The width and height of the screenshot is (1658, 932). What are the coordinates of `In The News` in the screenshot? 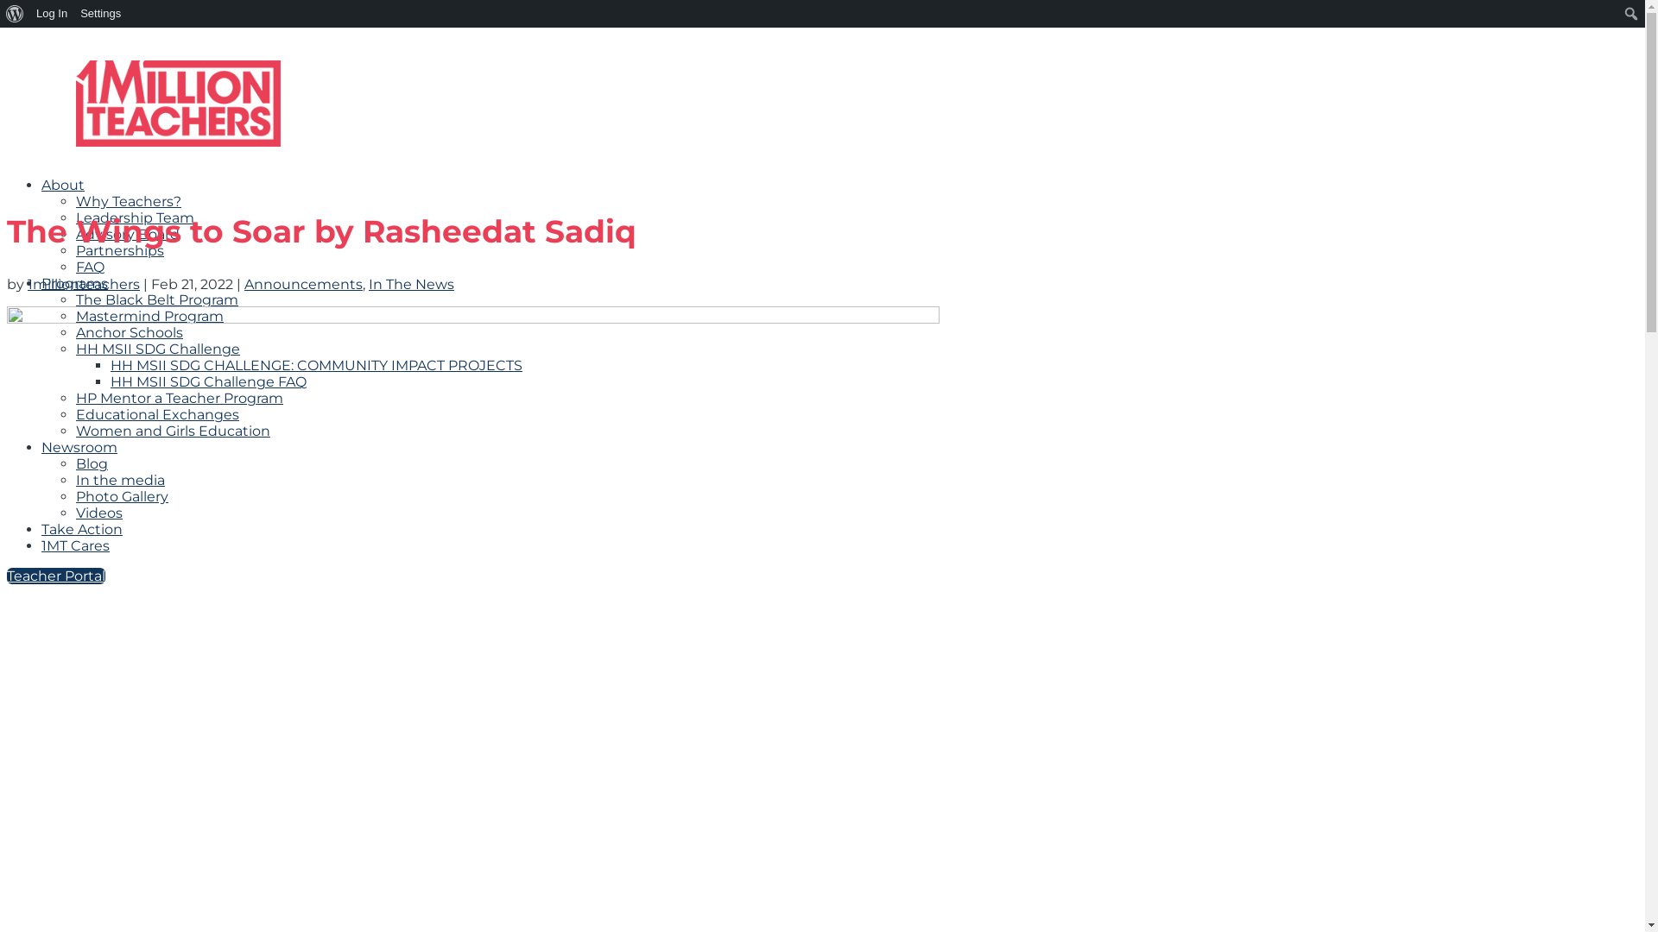 It's located at (411, 285).